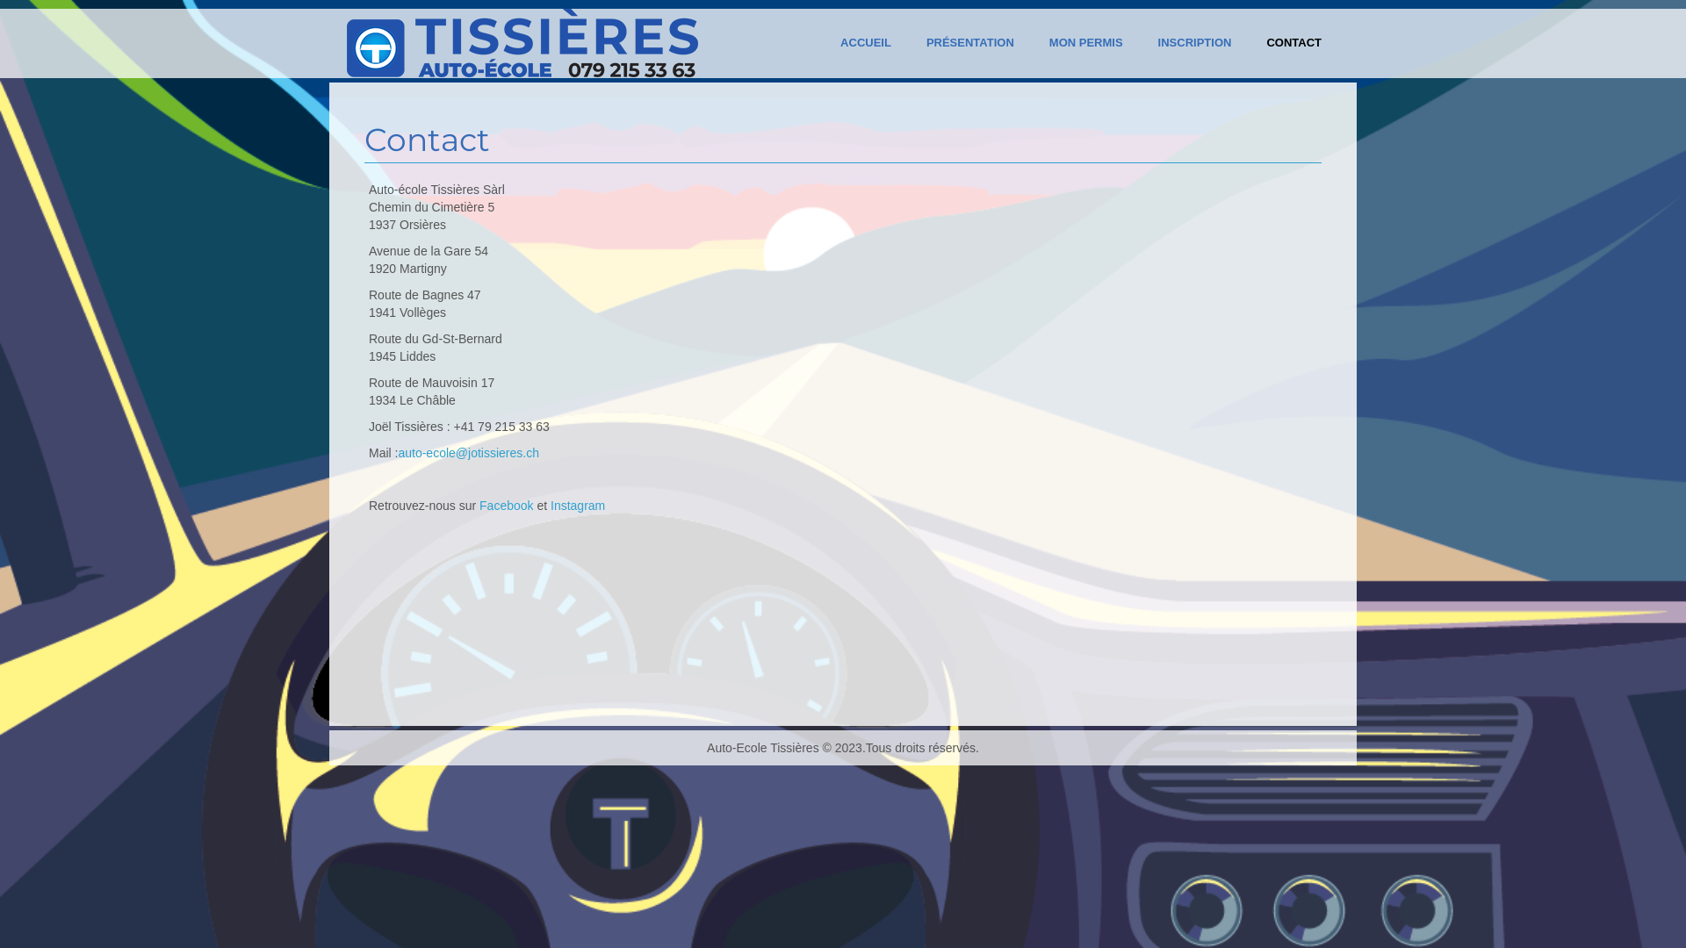 This screenshot has height=948, width=1686. I want to click on MON PERMIS, so click(1086, 44).